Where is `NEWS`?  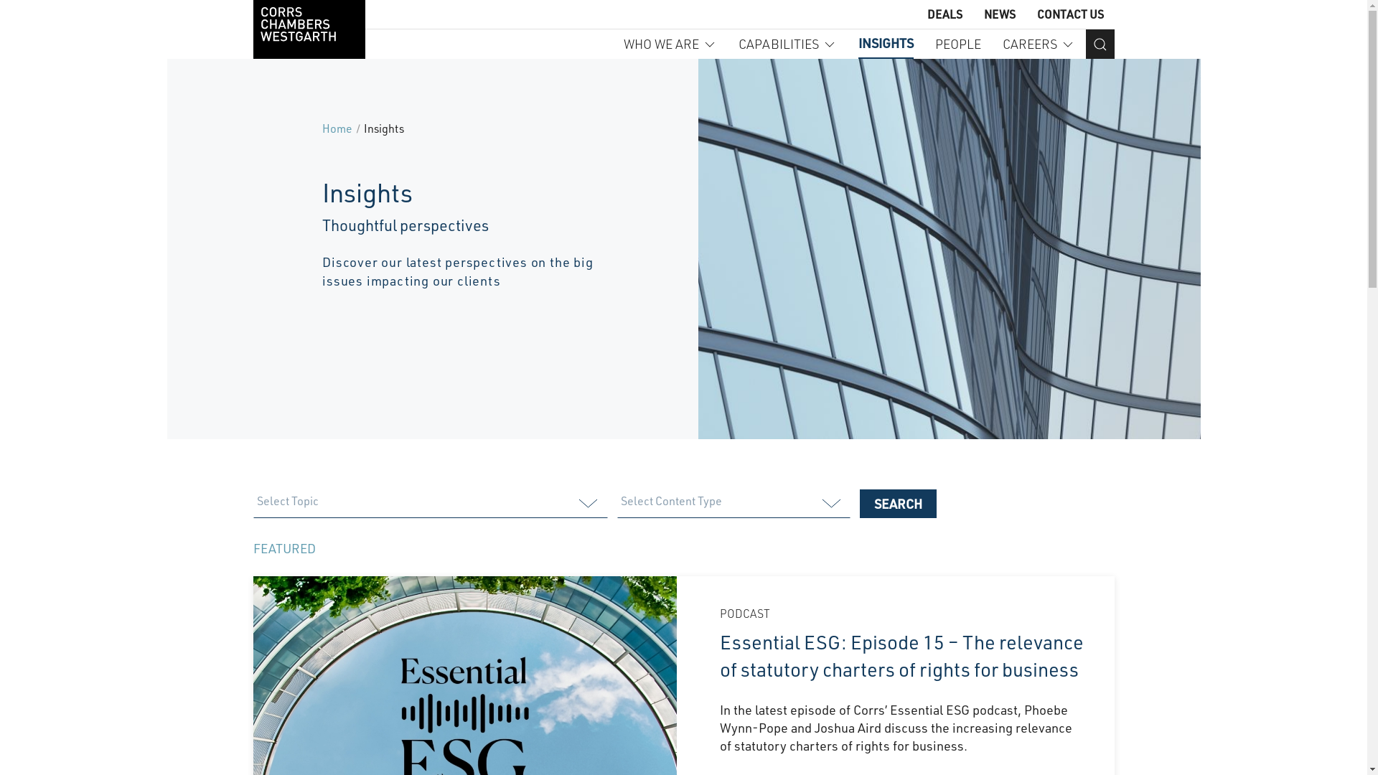 NEWS is located at coordinates (999, 14).